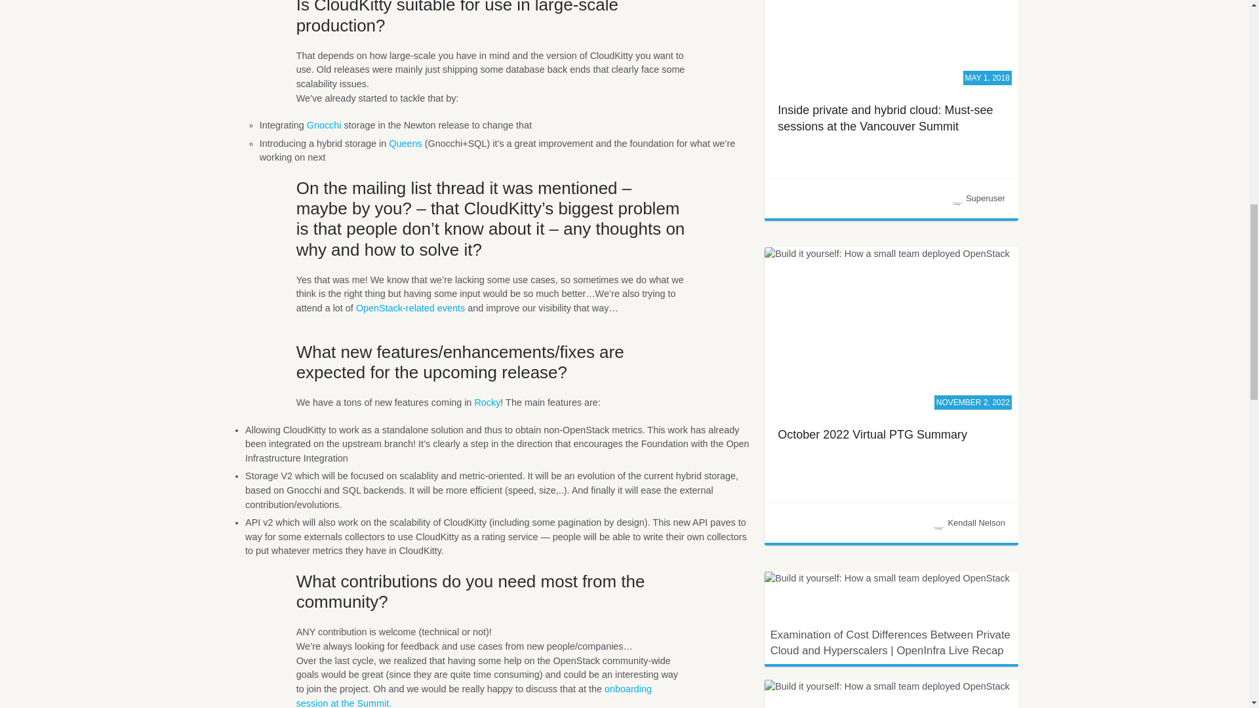 Image resolution: width=1259 pixels, height=708 pixels. I want to click on Gnocchi, so click(324, 125).